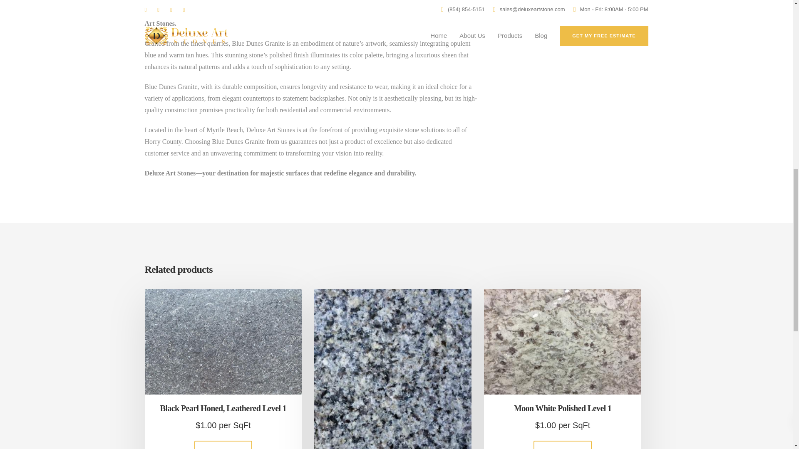 The width and height of the screenshot is (799, 449). What do you see at coordinates (223, 445) in the screenshot?
I see `ADD TO CART` at bounding box center [223, 445].